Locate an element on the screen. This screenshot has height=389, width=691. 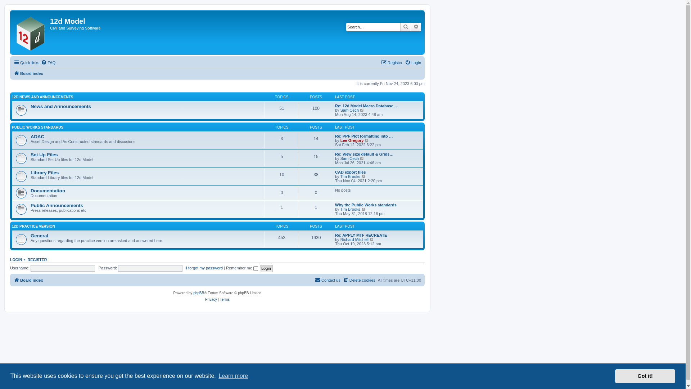
Search for keywords is located at coordinates (373, 27).